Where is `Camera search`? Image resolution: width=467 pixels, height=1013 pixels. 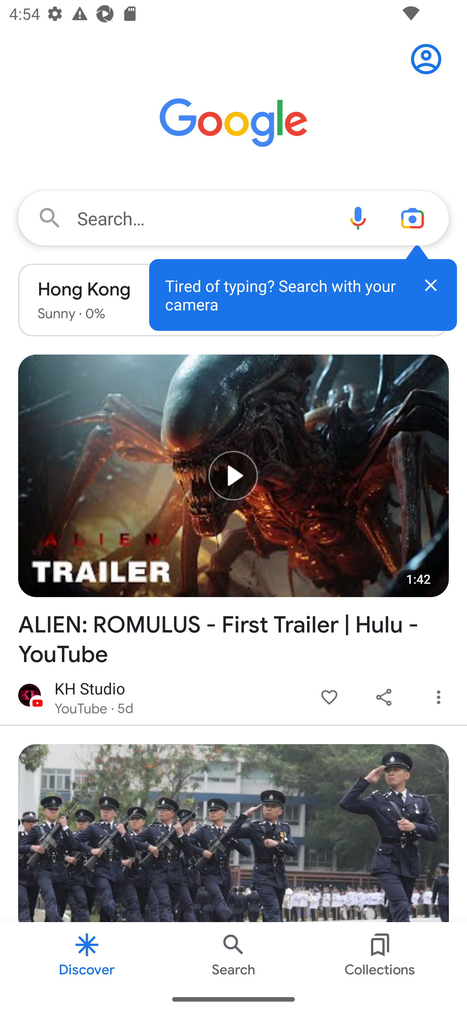
Camera search is located at coordinates (417, 218).